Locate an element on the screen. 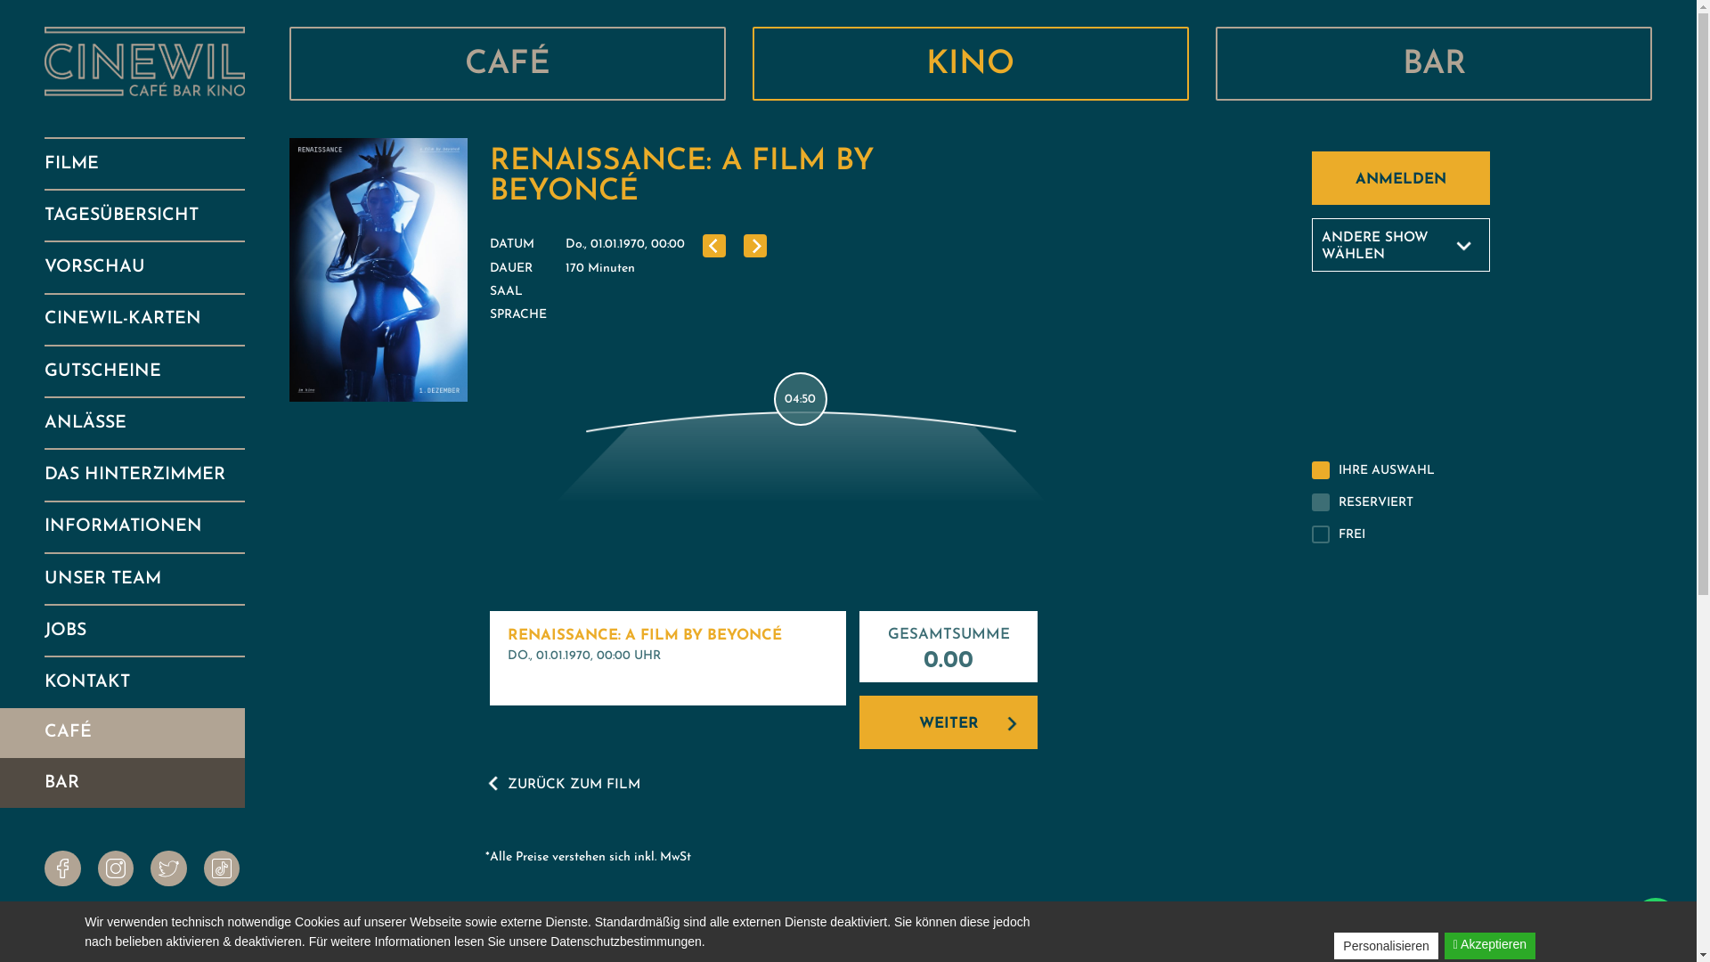  FILME is located at coordinates (144, 164).